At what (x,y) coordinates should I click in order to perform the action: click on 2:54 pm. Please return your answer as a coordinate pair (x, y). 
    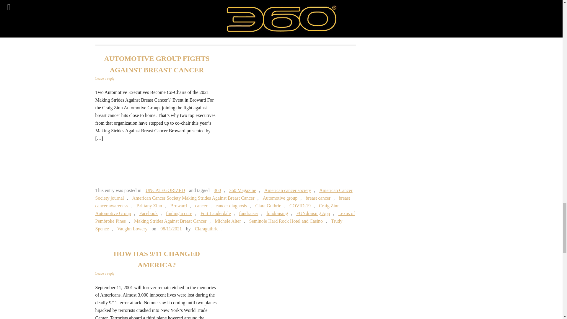
    Looking at the image, I should click on (171, 229).